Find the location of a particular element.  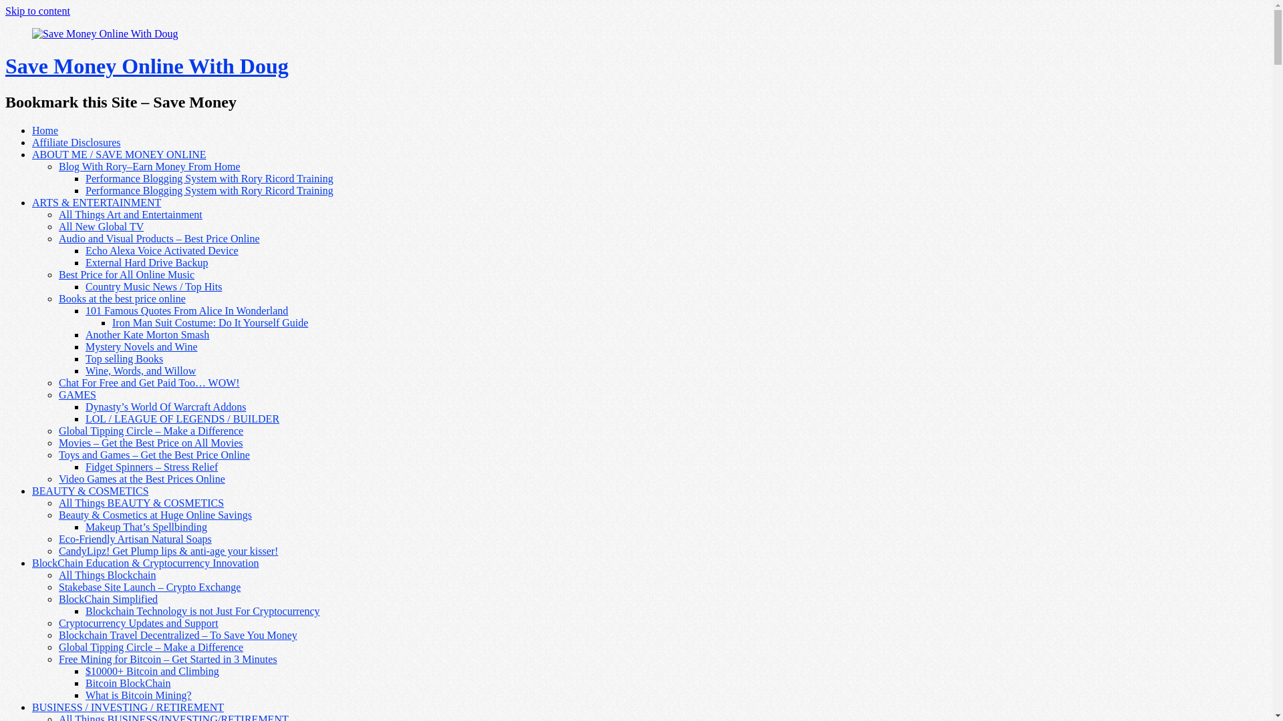

Eco-Friendly Artisan Natural Soaps is located at coordinates (135, 539).